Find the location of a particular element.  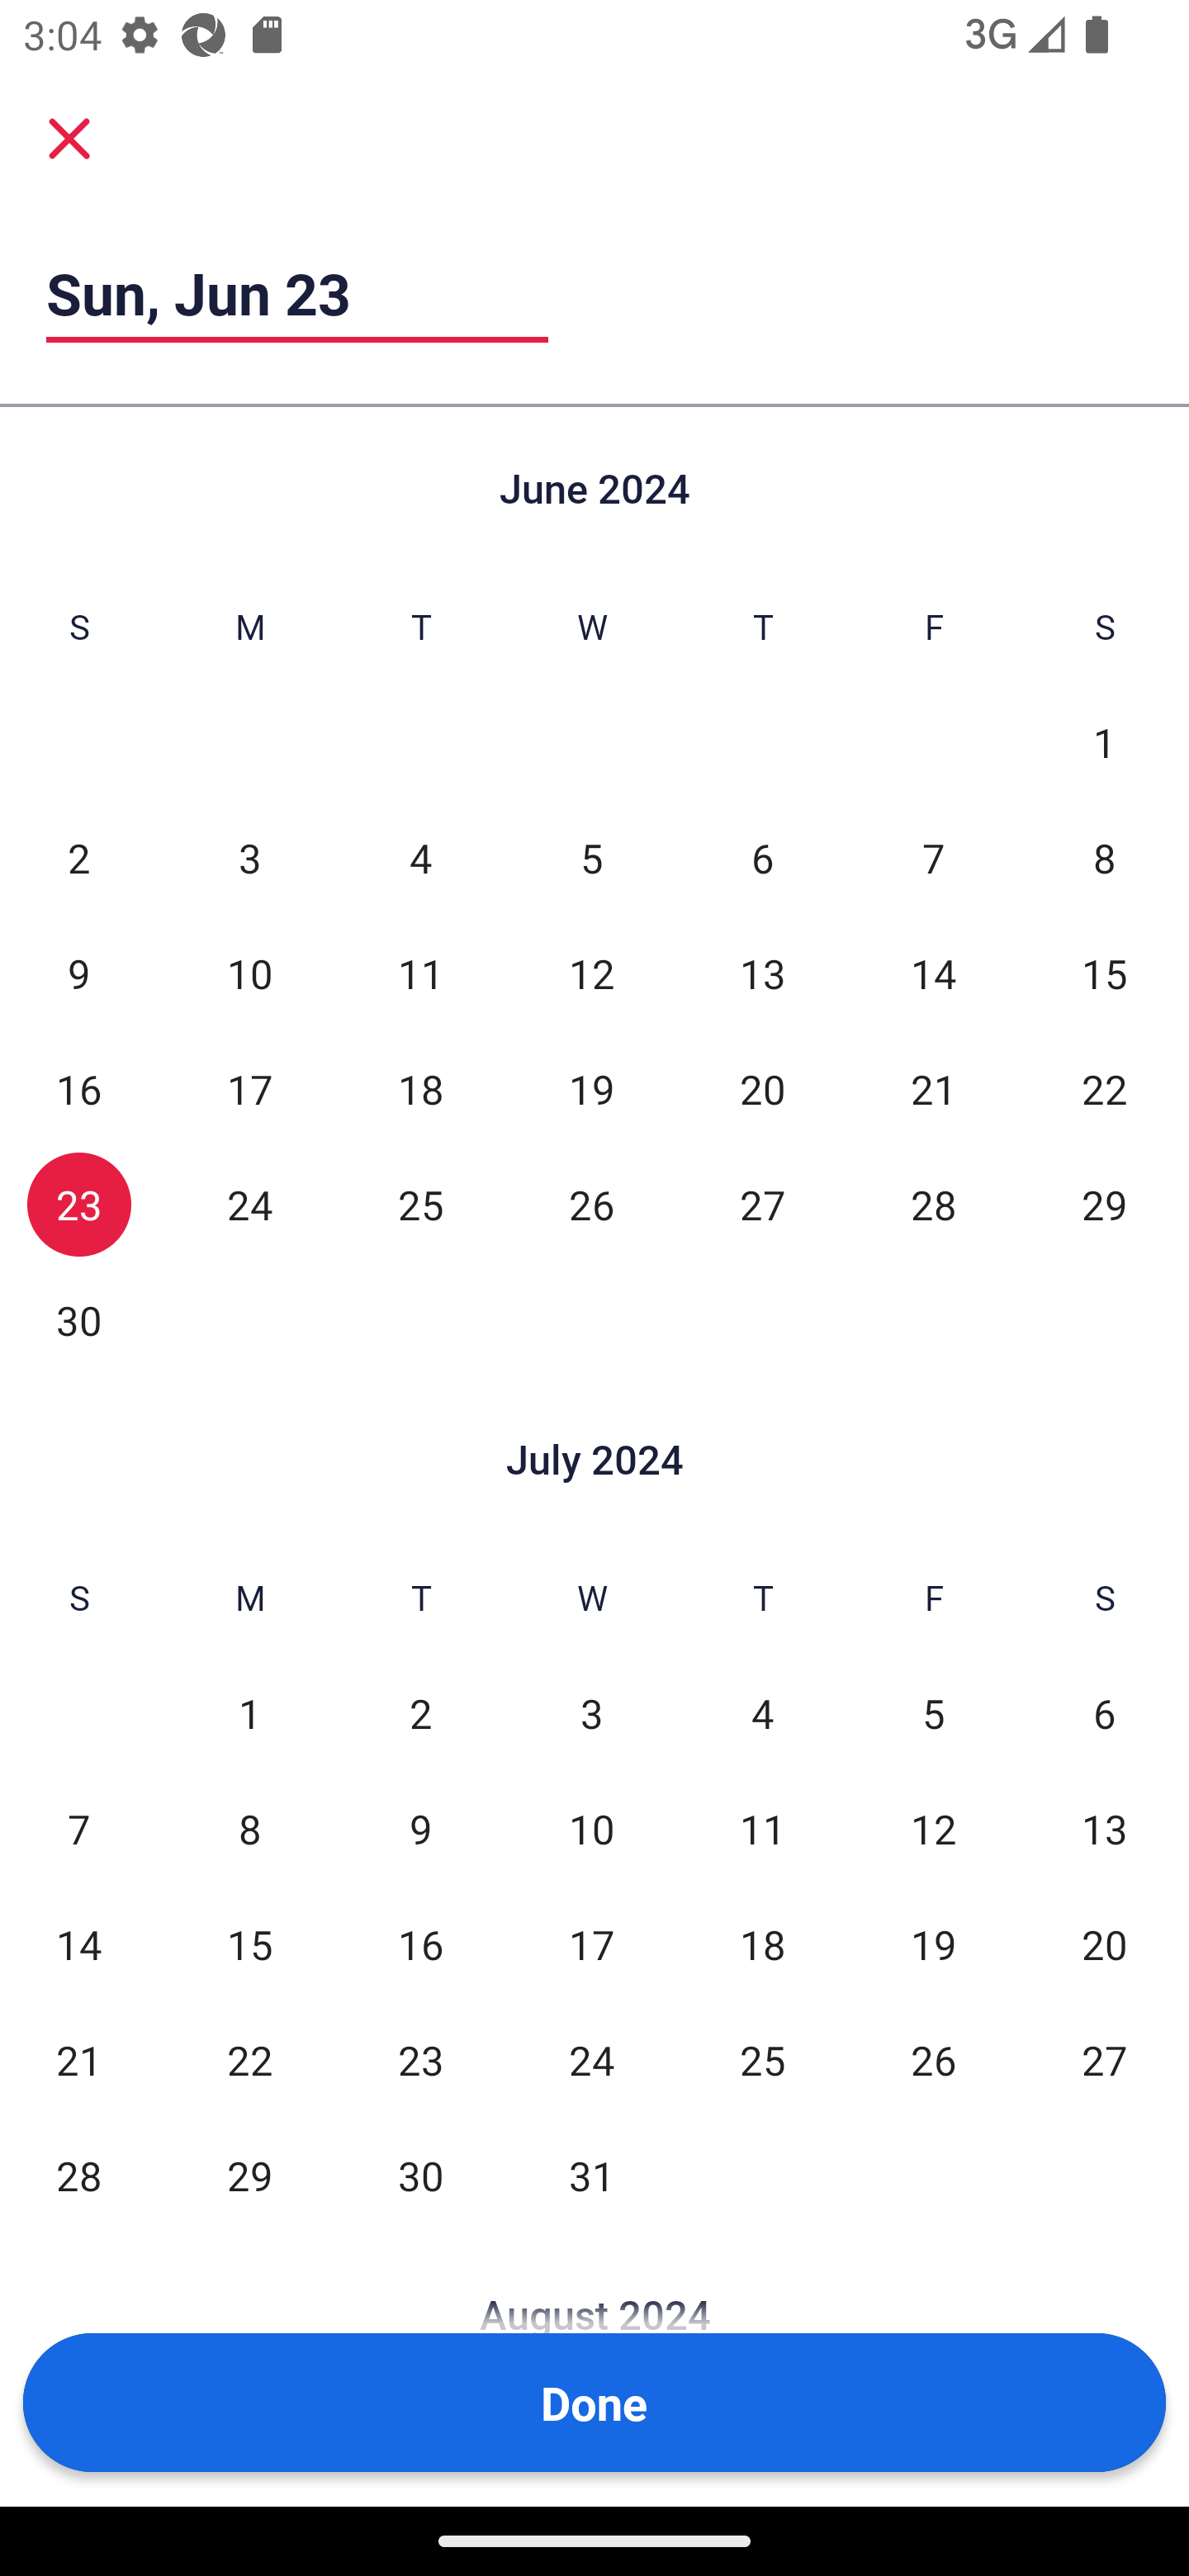

13 Thu, Jun 13, Not Selected is located at coordinates (762, 973).